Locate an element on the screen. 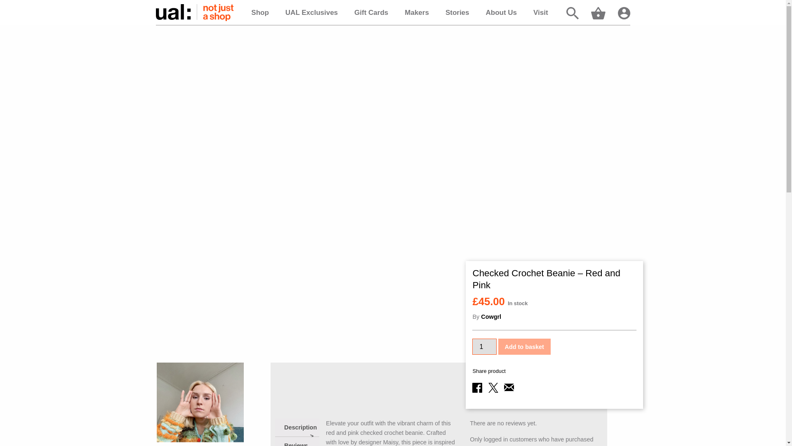  Share on Twitter is located at coordinates (493, 387).